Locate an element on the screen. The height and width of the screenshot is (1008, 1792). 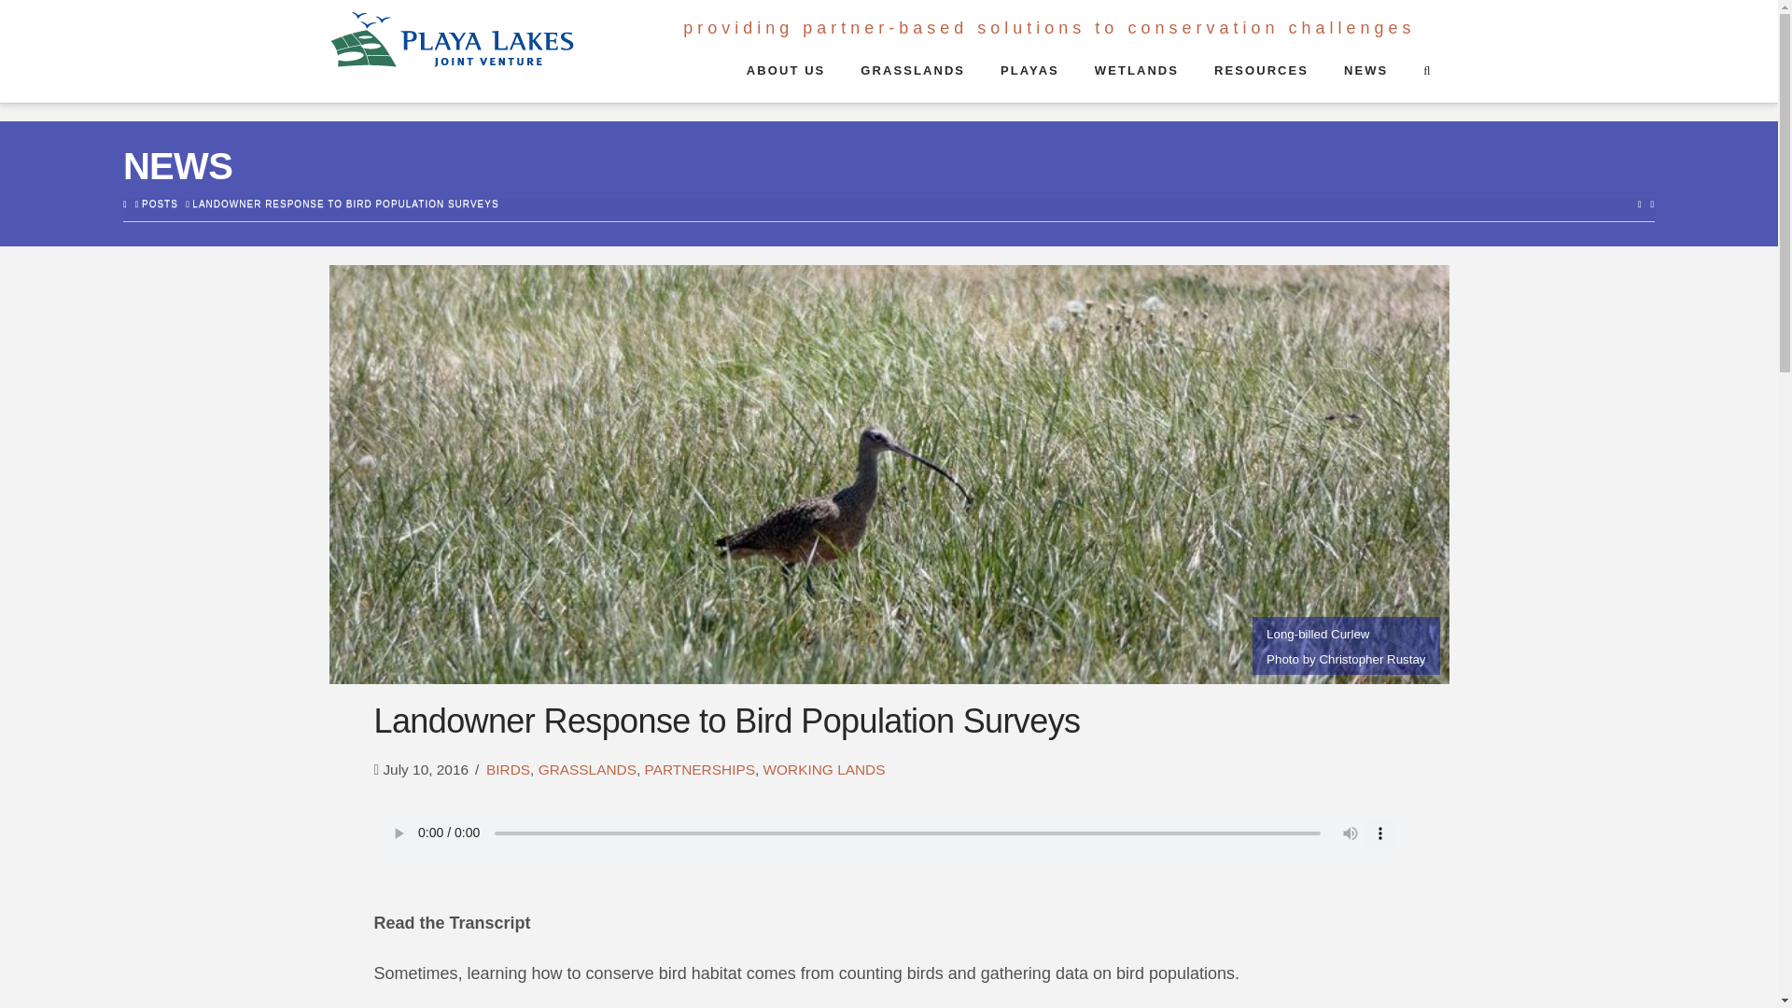
You Are Here is located at coordinates (344, 203).